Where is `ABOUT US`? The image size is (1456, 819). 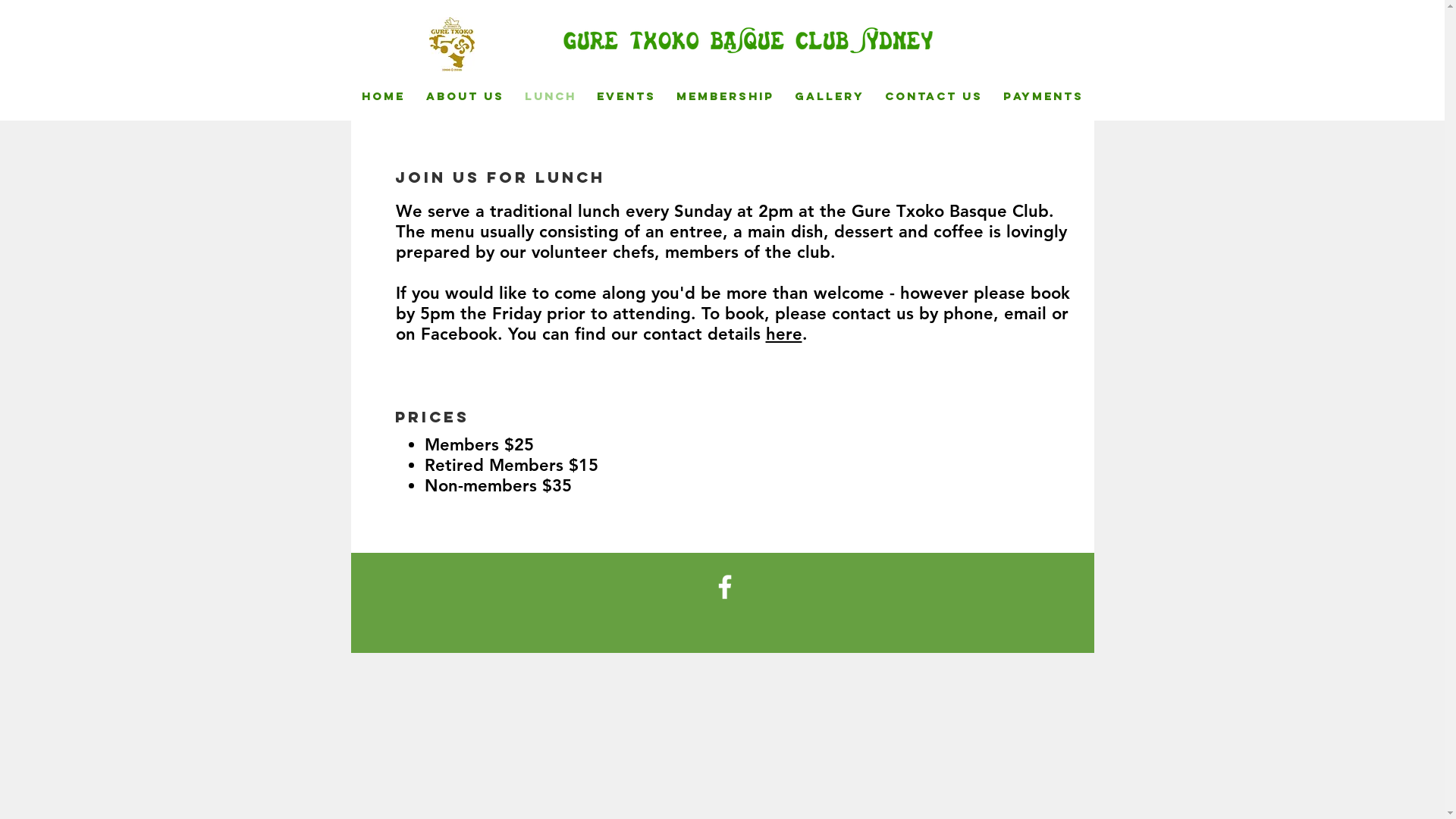
ABOUT US is located at coordinates (466, 96).